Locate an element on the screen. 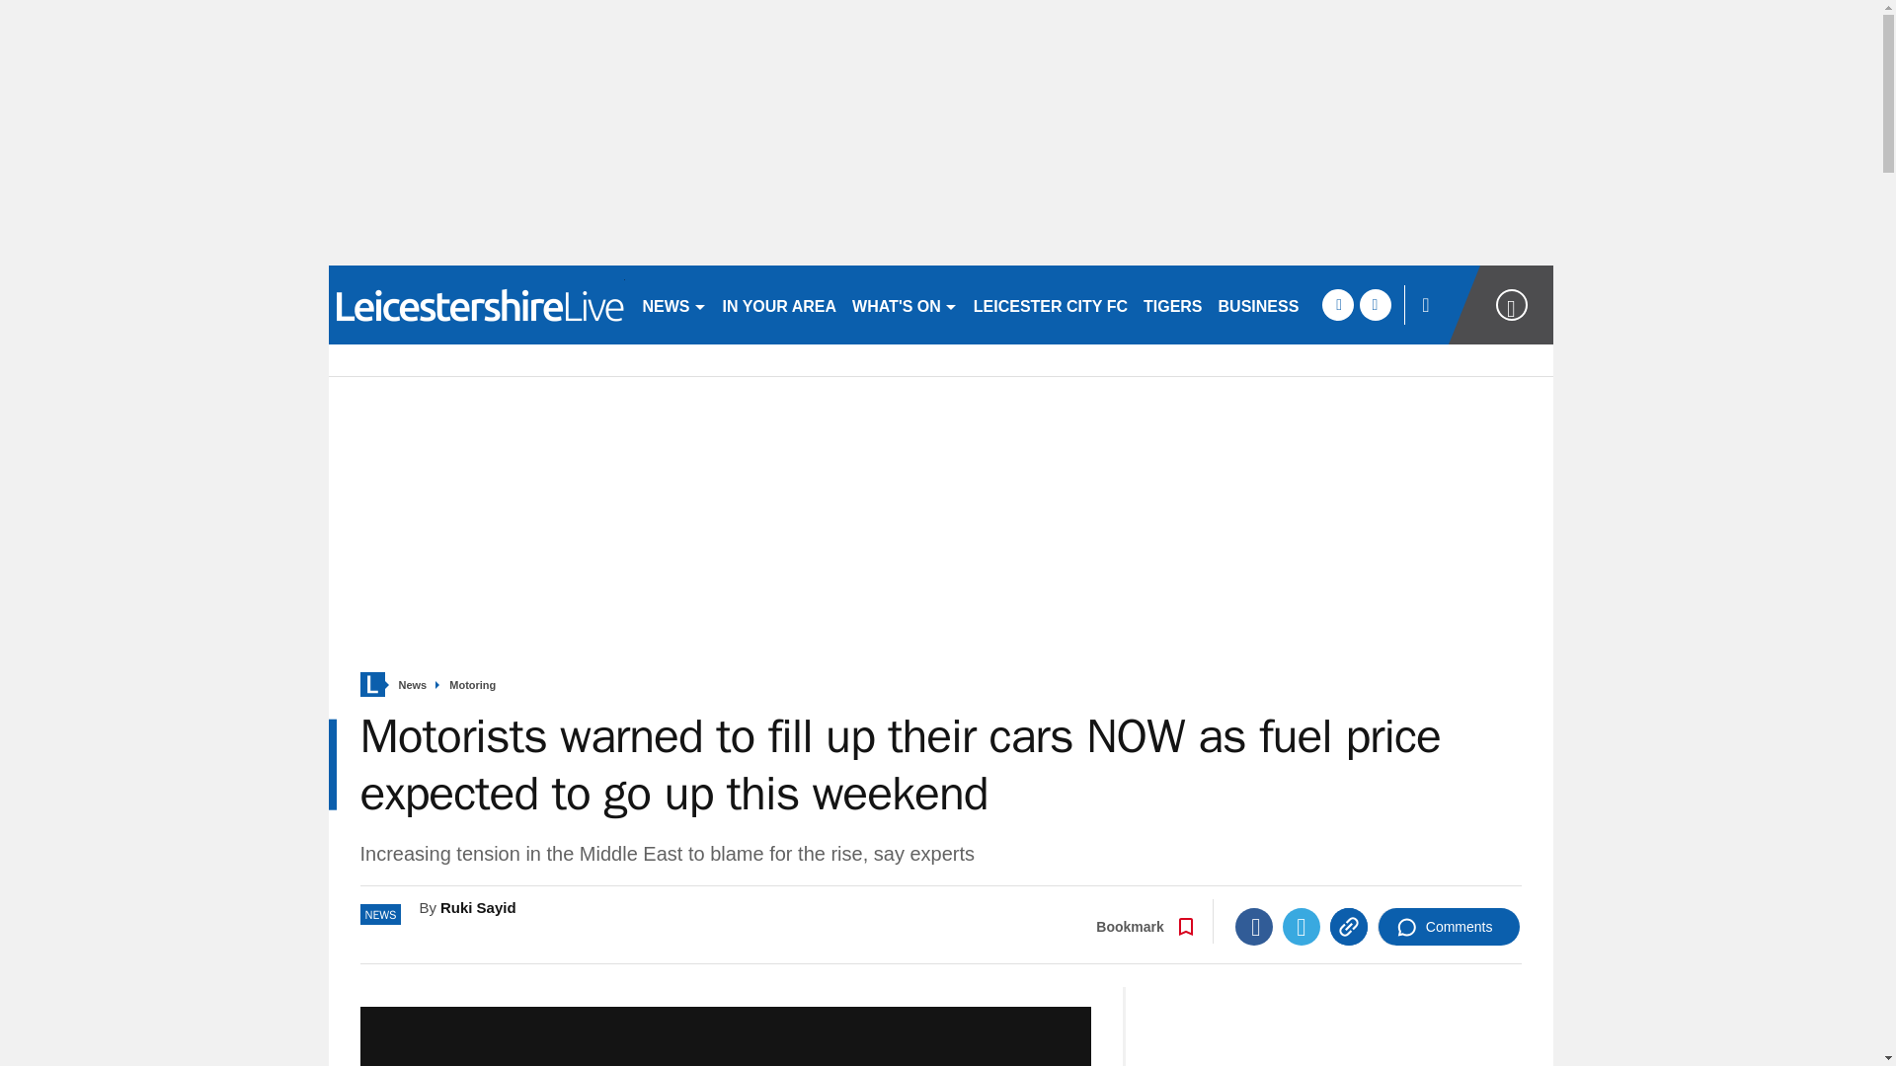  Facebook is located at coordinates (1254, 926).